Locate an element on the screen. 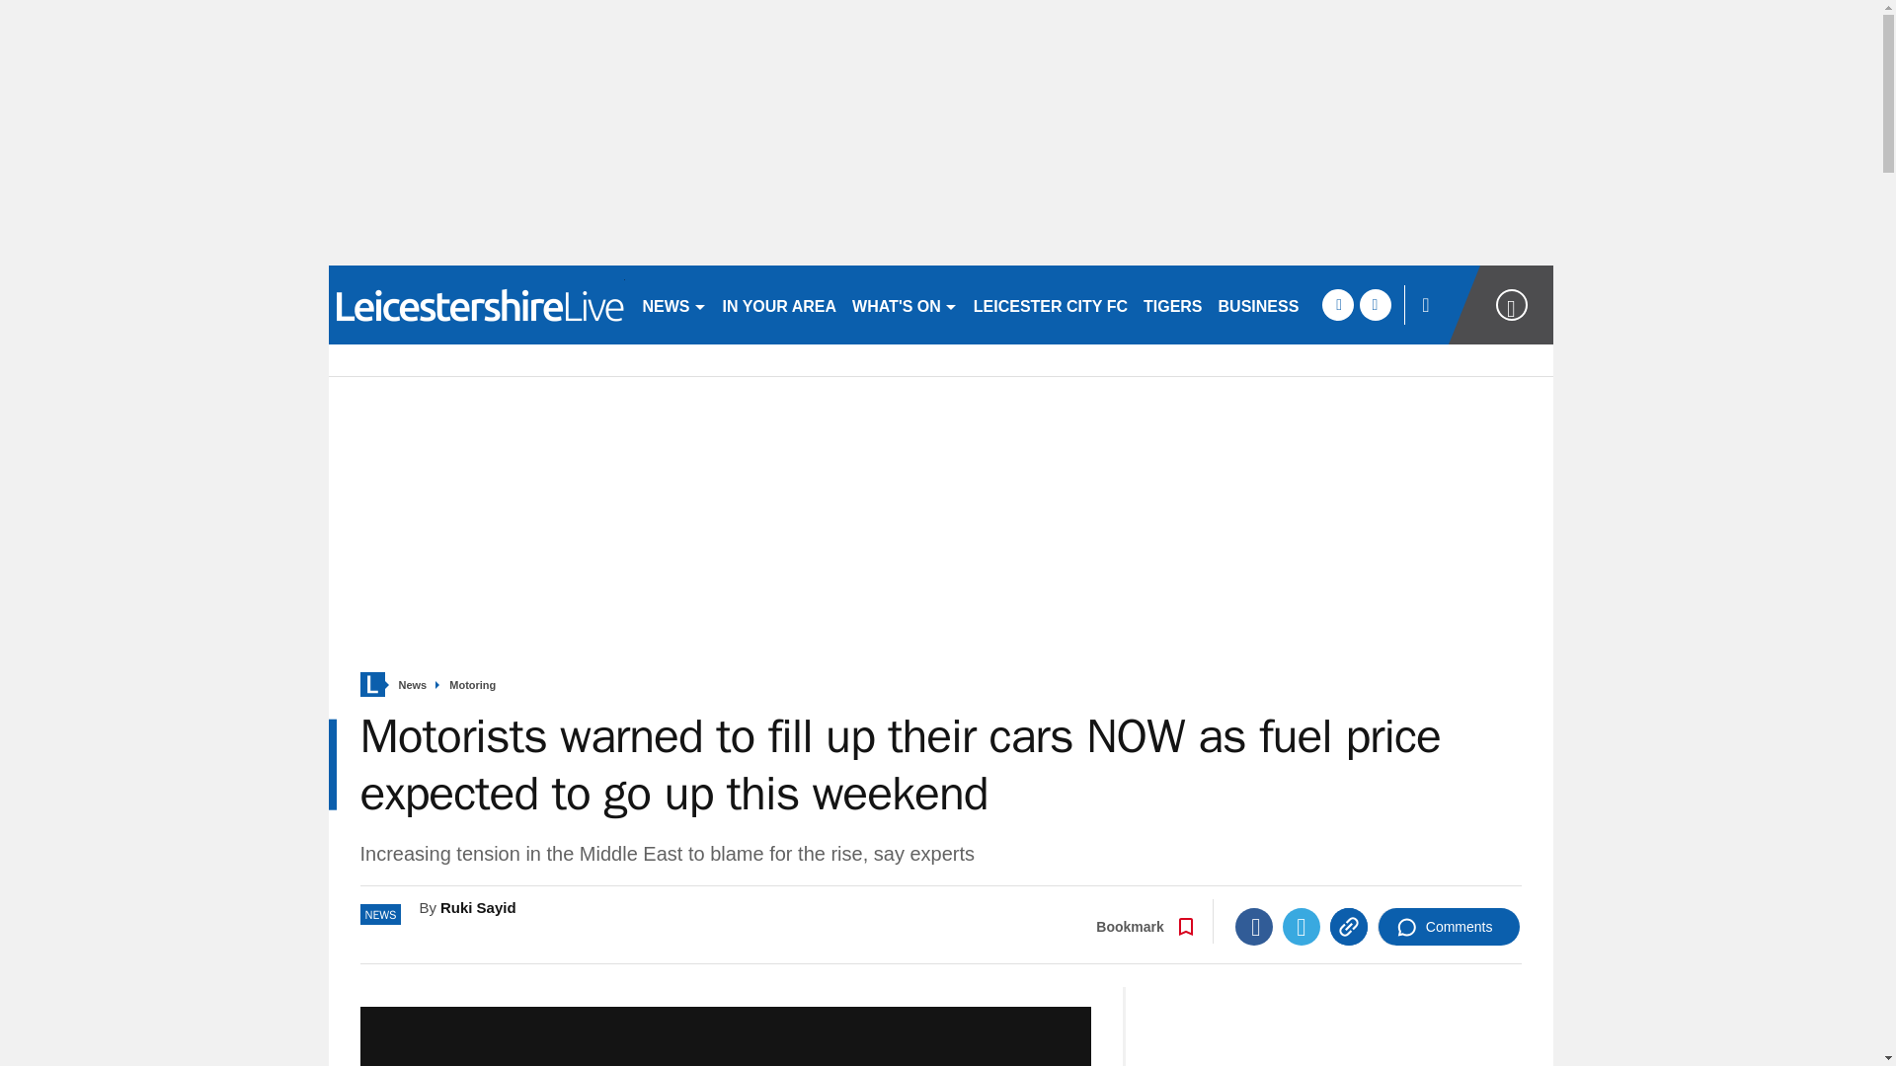  Facebook is located at coordinates (1254, 926).